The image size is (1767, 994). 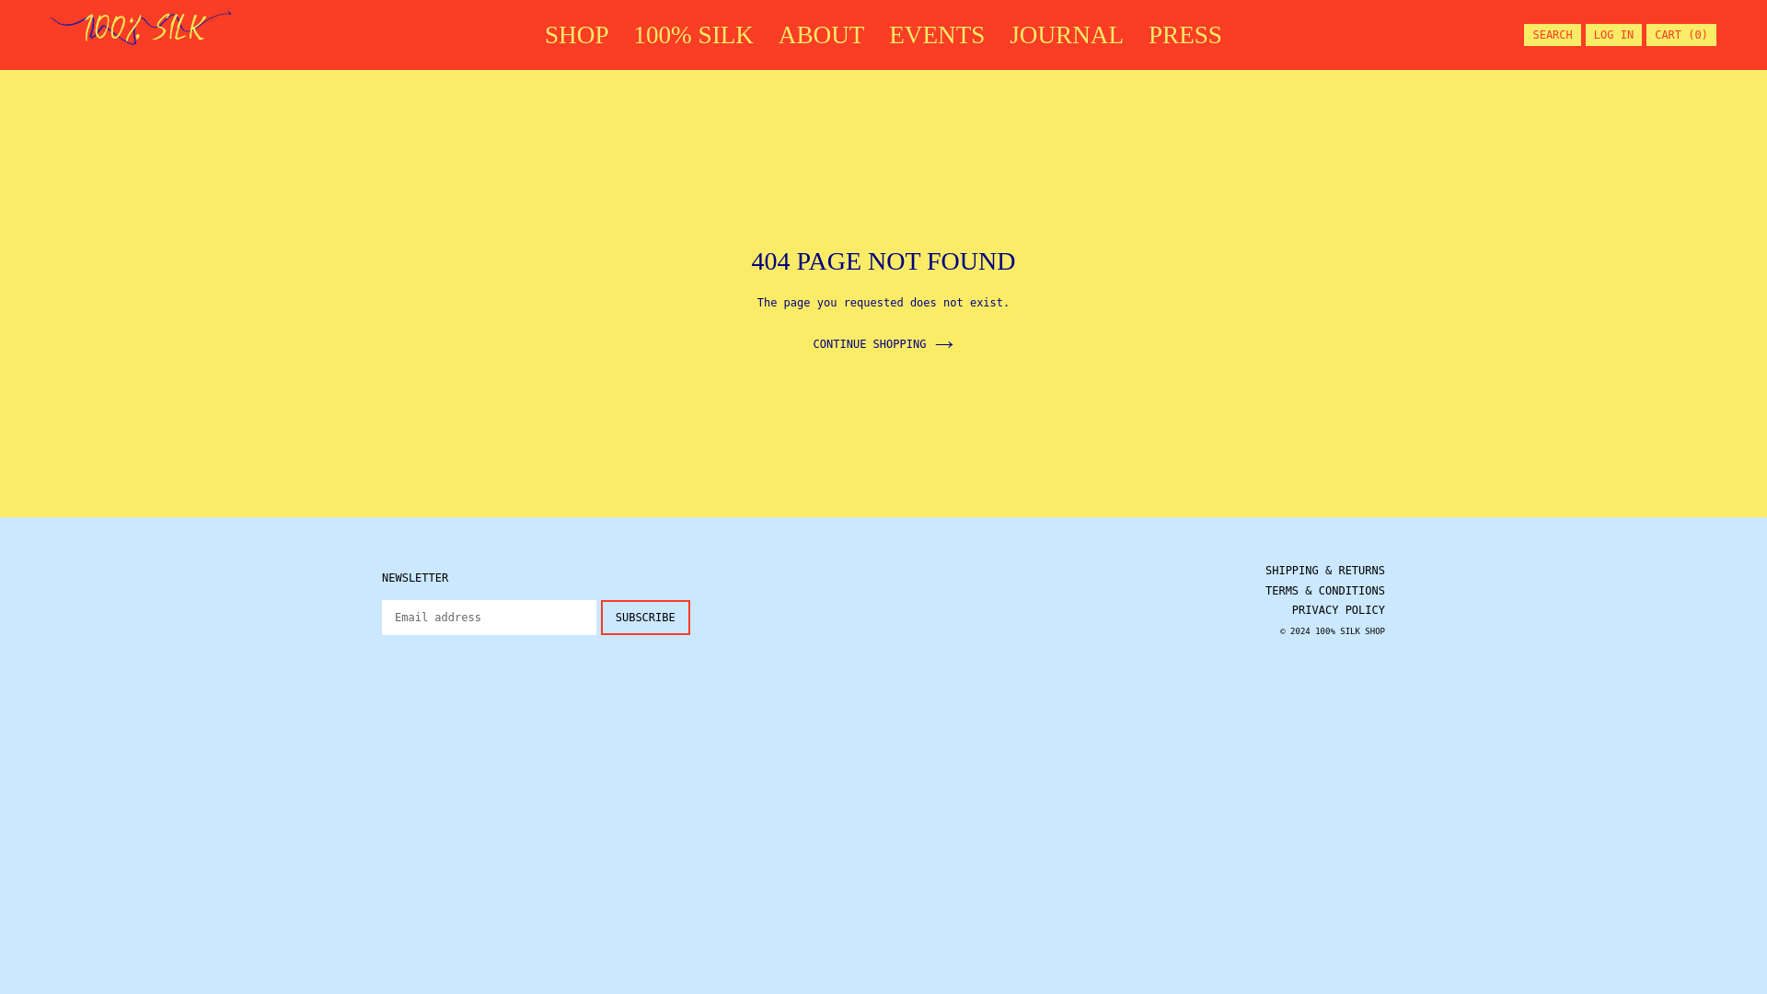 What do you see at coordinates (1185, 35) in the screenshot?
I see `PRESS` at bounding box center [1185, 35].